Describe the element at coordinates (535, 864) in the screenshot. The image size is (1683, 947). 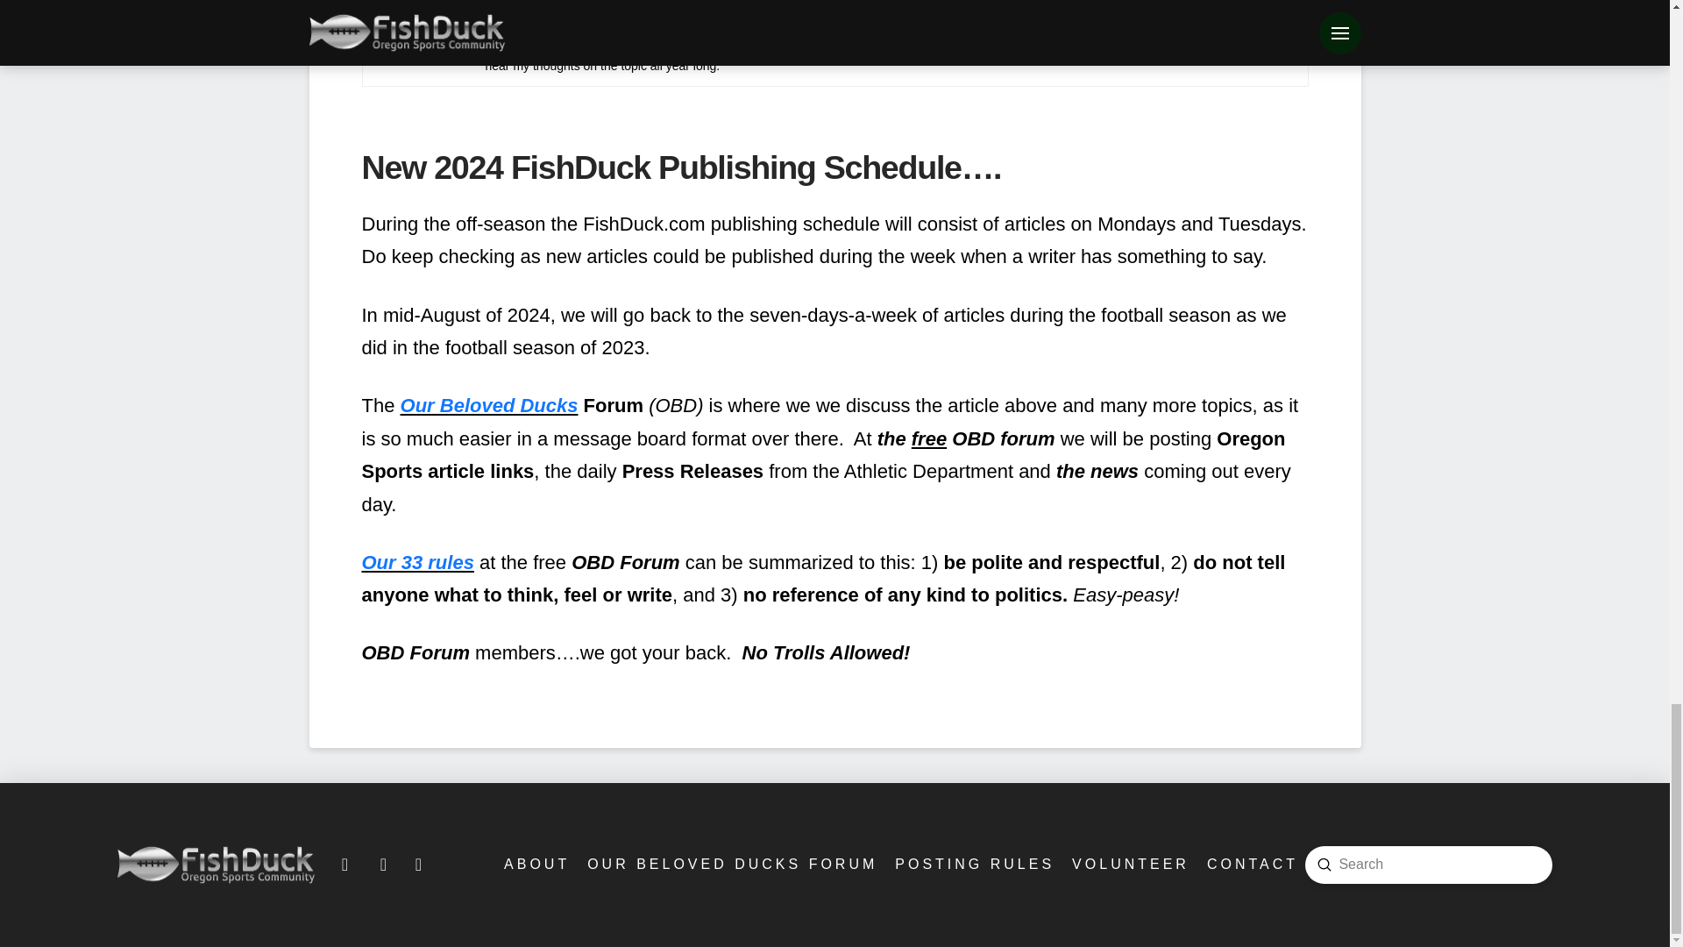
I see `About` at that location.